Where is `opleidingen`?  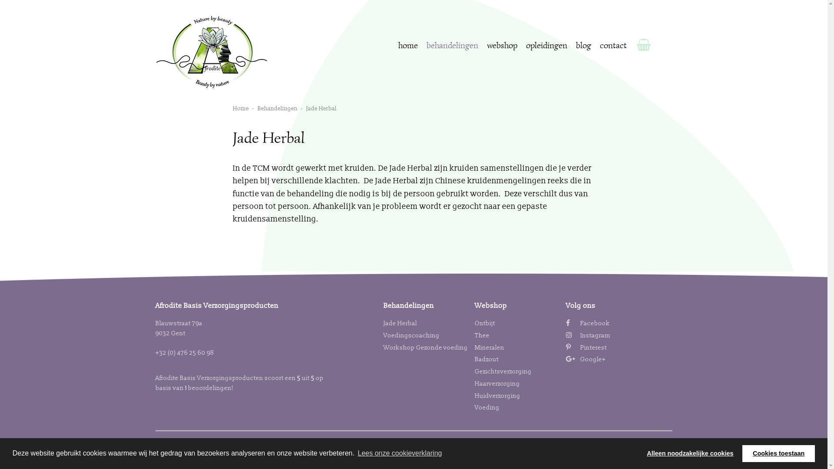 opleidingen is located at coordinates (546, 46).